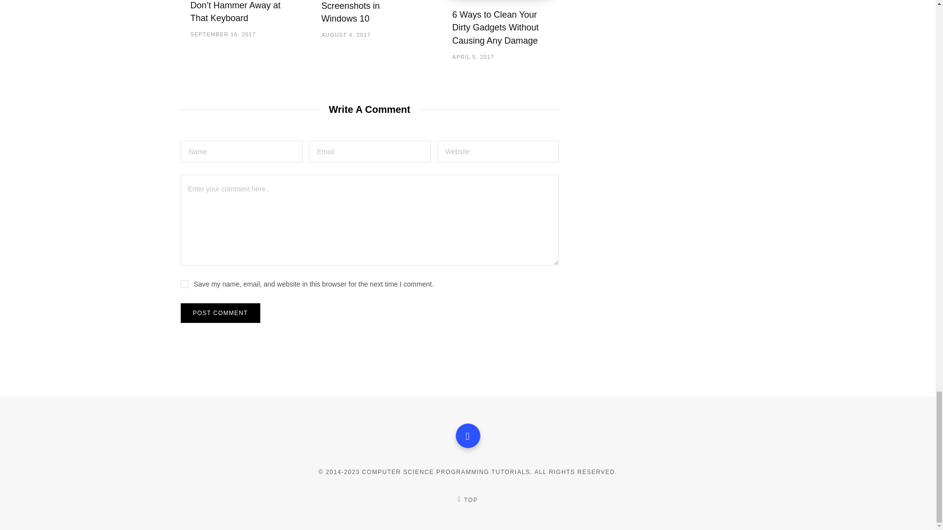 This screenshot has width=943, height=530. Describe the element at coordinates (220, 313) in the screenshot. I see `Post Comment` at that location.